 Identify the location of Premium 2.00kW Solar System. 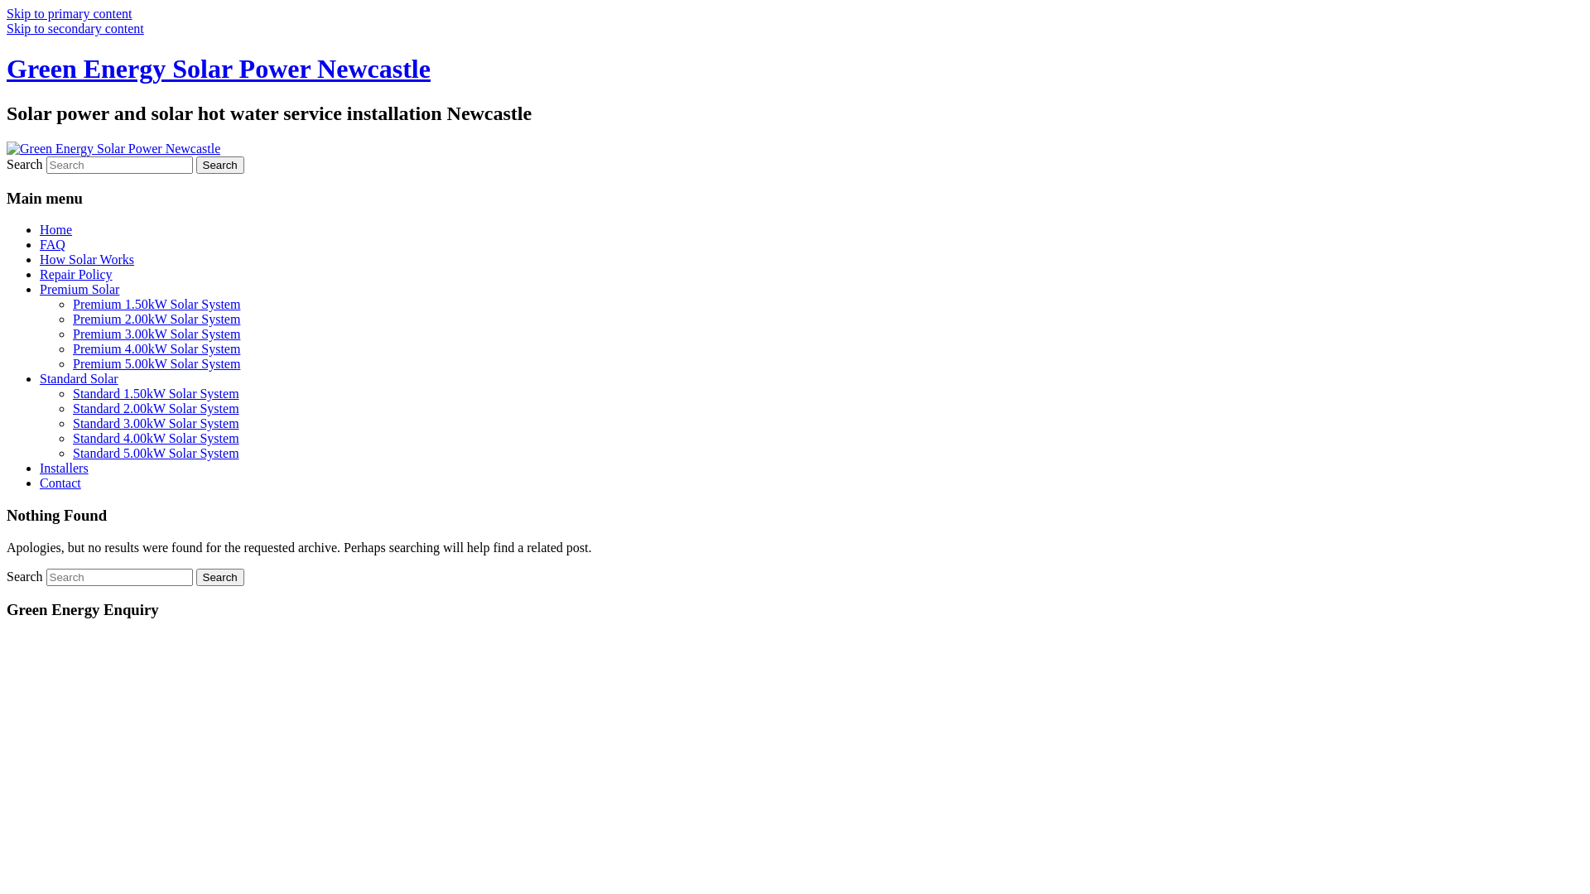
(157, 320).